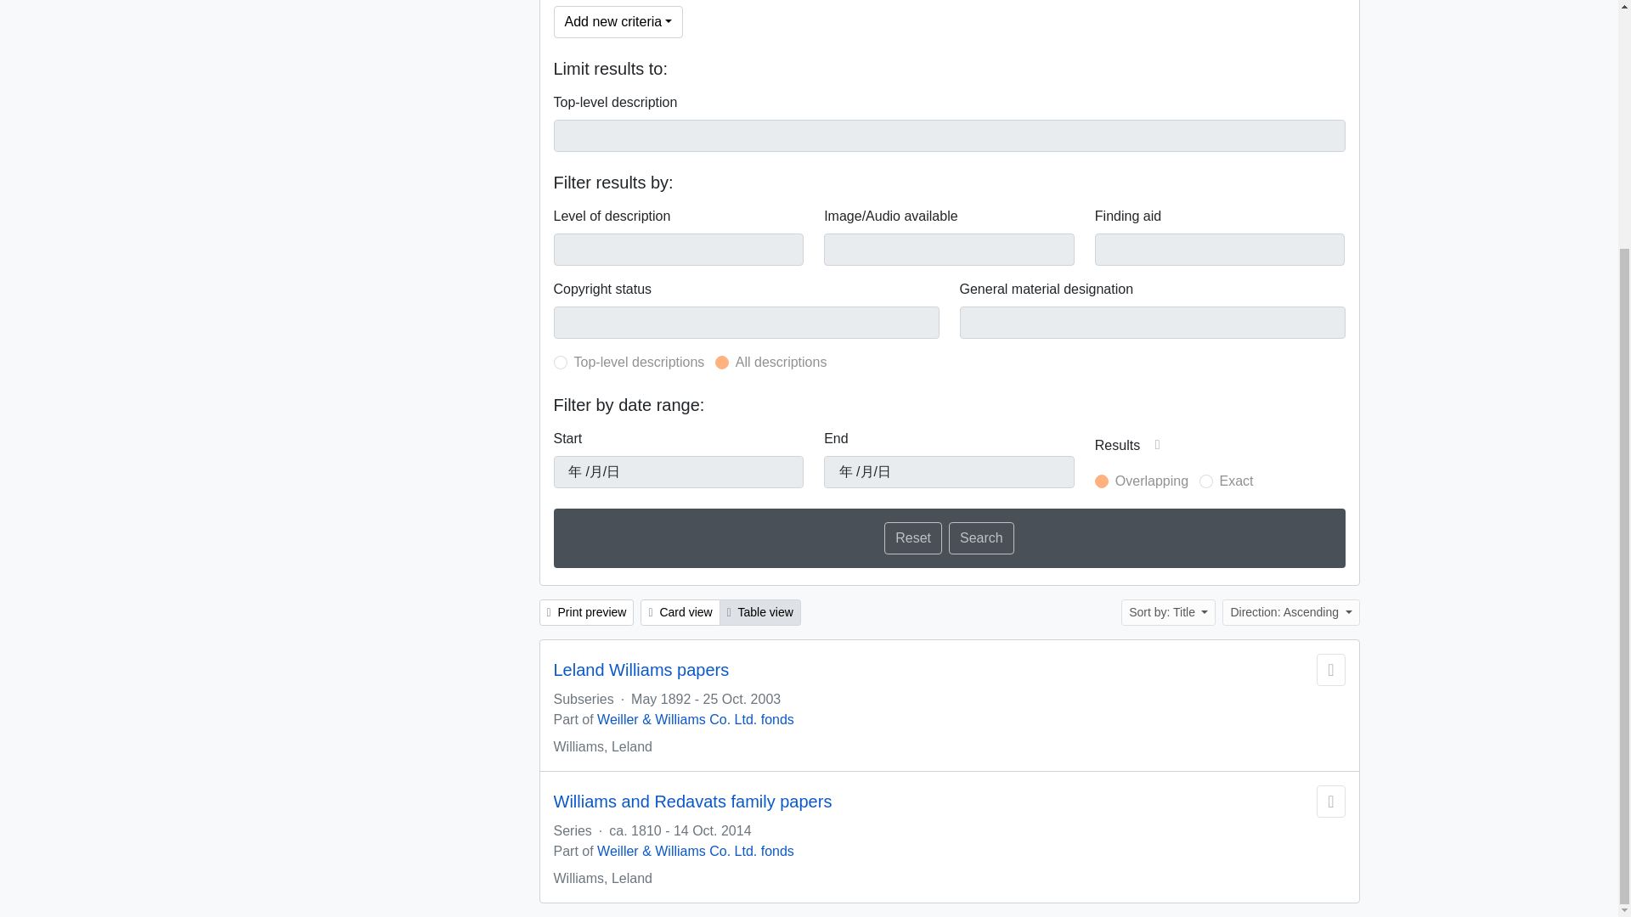 Image resolution: width=1631 pixels, height=917 pixels. I want to click on 0, so click(722, 363).